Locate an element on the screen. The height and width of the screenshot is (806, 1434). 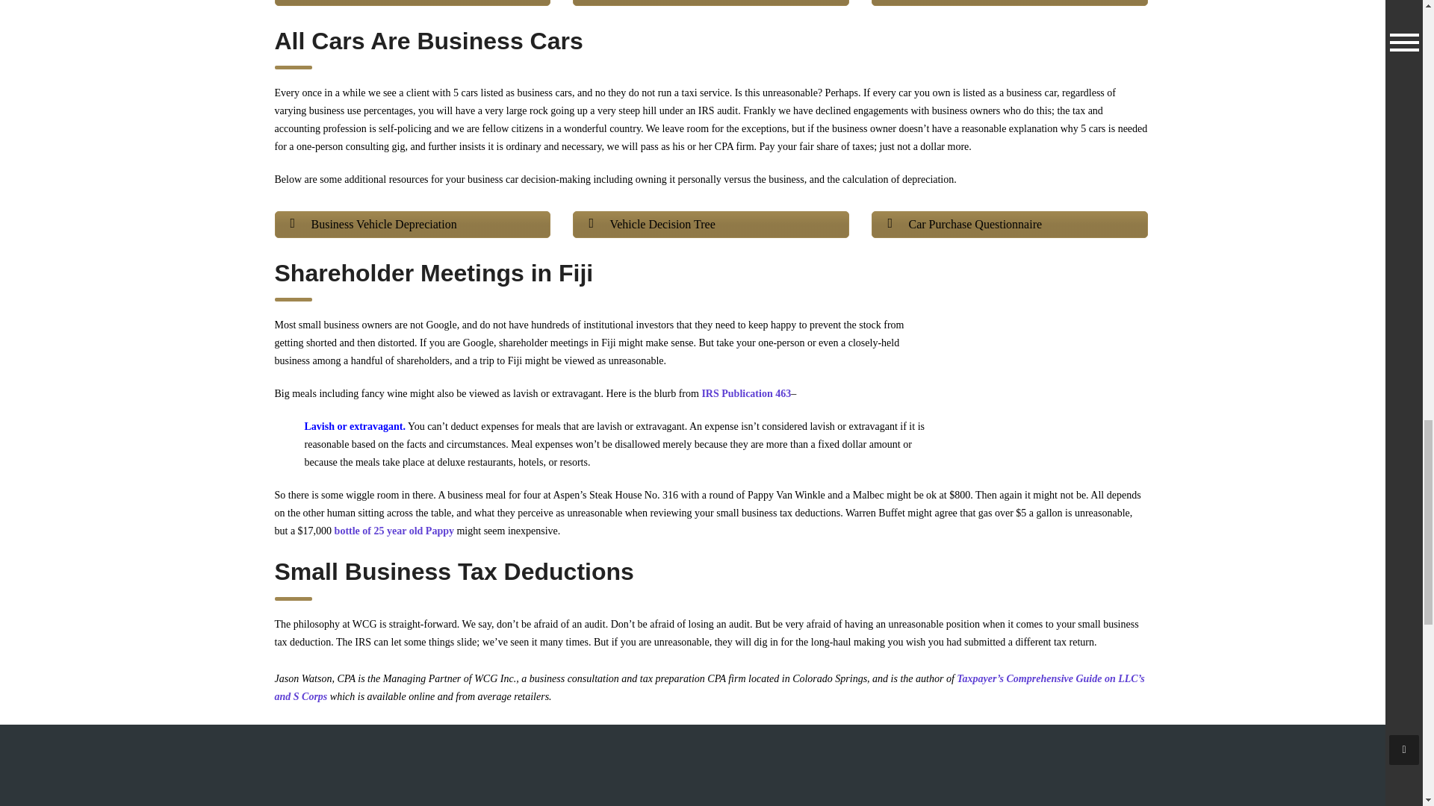
Home Office and Tax Home is located at coordinates (412, 3).